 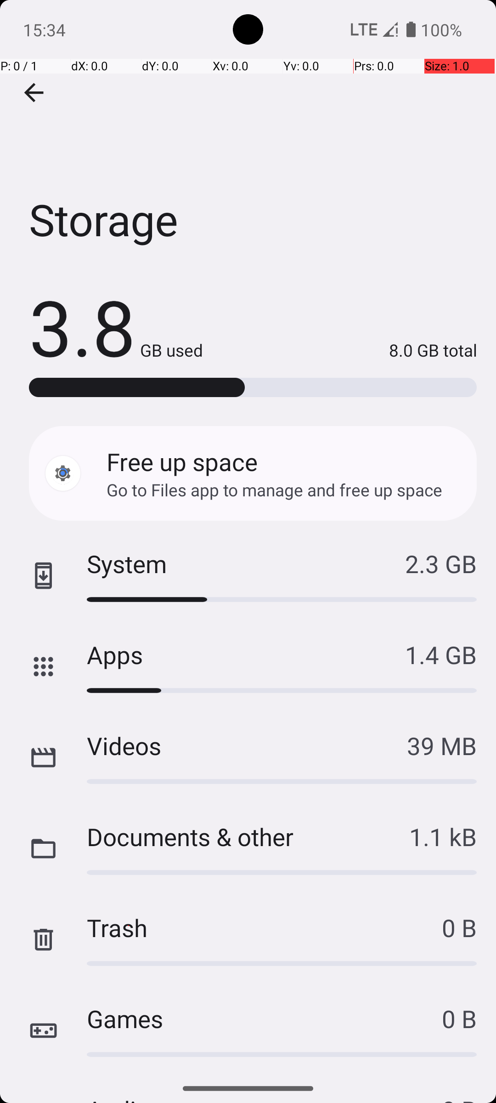 What do you see at coordinates (443, 836) in the screenshot?
I see `1.1 kB` at bounding box center [443, 836].